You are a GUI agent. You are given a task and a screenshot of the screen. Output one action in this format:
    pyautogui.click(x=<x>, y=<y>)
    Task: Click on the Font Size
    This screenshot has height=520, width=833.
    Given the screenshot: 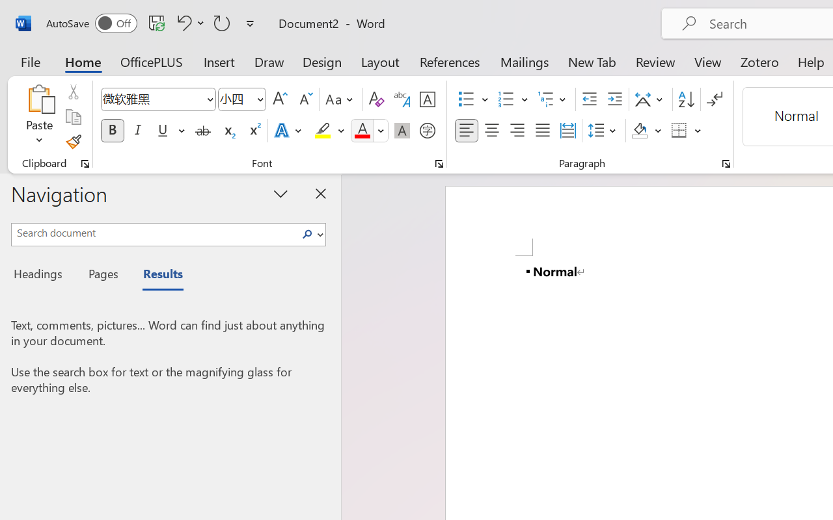 What is the action you would take?
    pyautogui.click(x=236, y=99)
    